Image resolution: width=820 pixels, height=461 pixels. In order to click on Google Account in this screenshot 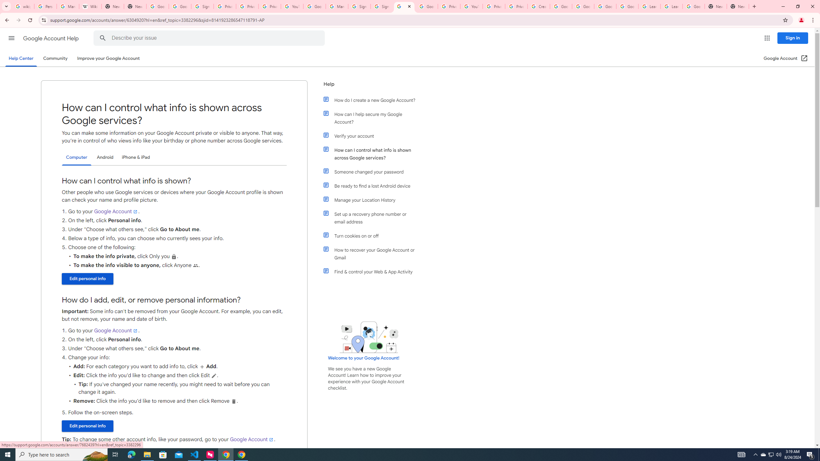, I will do `click(252, 439)`.